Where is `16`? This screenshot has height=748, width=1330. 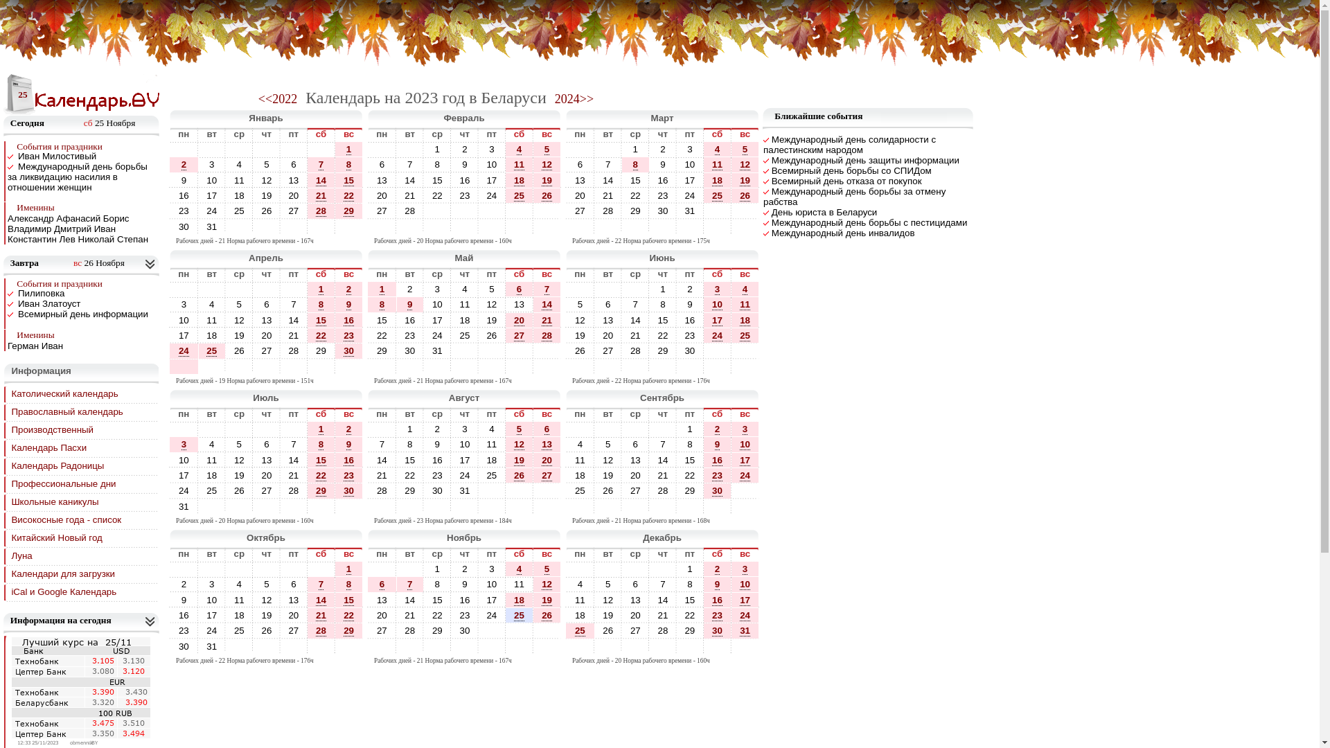 16 is located at coordinates (184, 615).